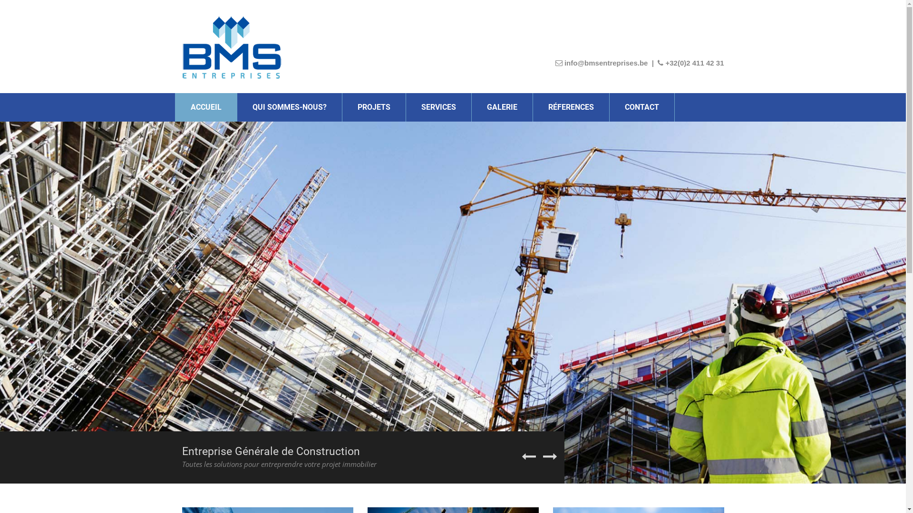 The height and width of the screenshot is (513, 913). Describe the element at coordinates (438, 107) in the screenshot. I see `SERVICES` at that location.